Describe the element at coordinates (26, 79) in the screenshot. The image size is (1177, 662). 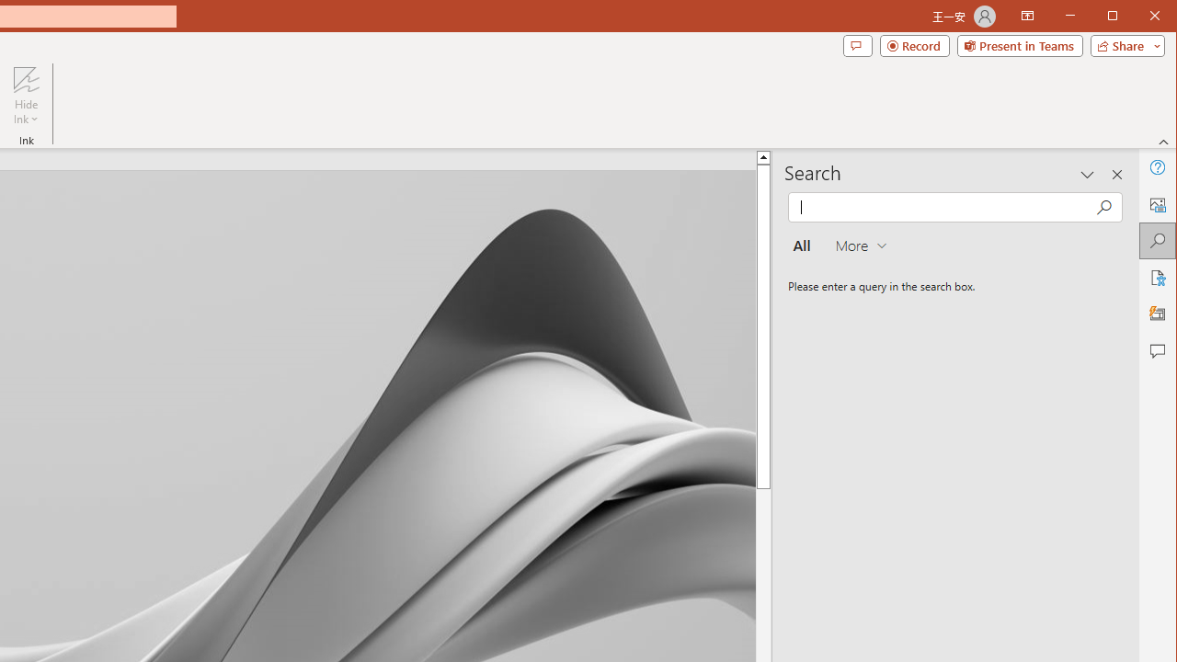
I see `Hide Ink` at that location.